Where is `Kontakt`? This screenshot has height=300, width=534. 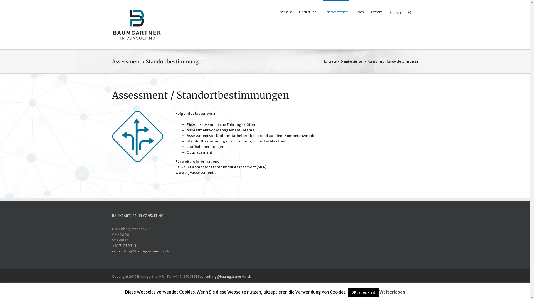 Kontakt is located at coordinates (377, 12).